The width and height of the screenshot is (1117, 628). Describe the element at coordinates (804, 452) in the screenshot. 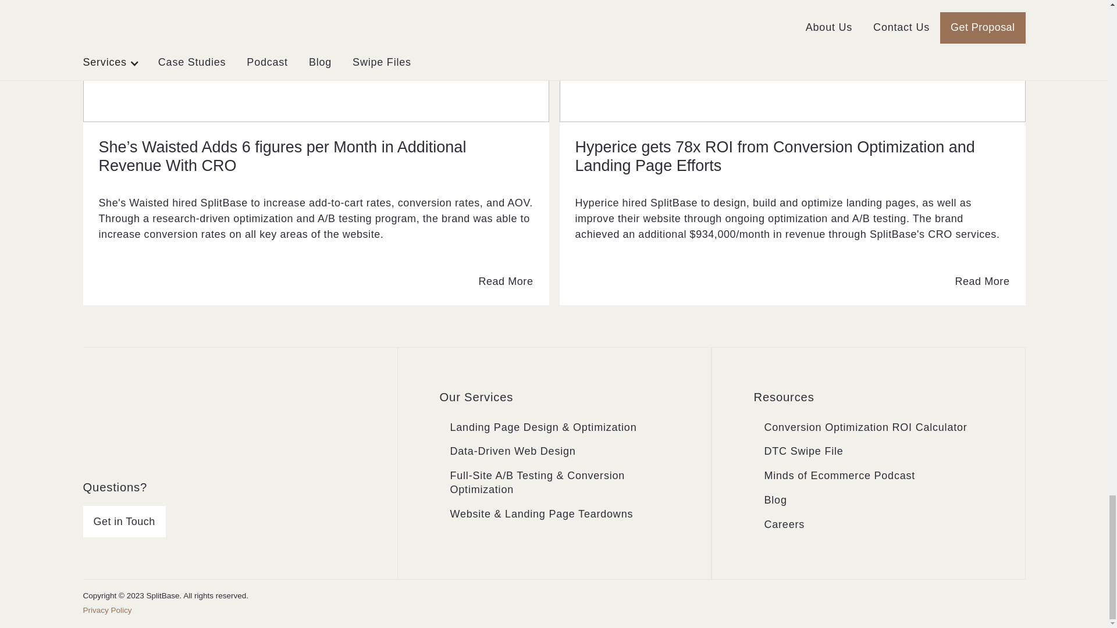

I see `DTC Swipe File` at that location.